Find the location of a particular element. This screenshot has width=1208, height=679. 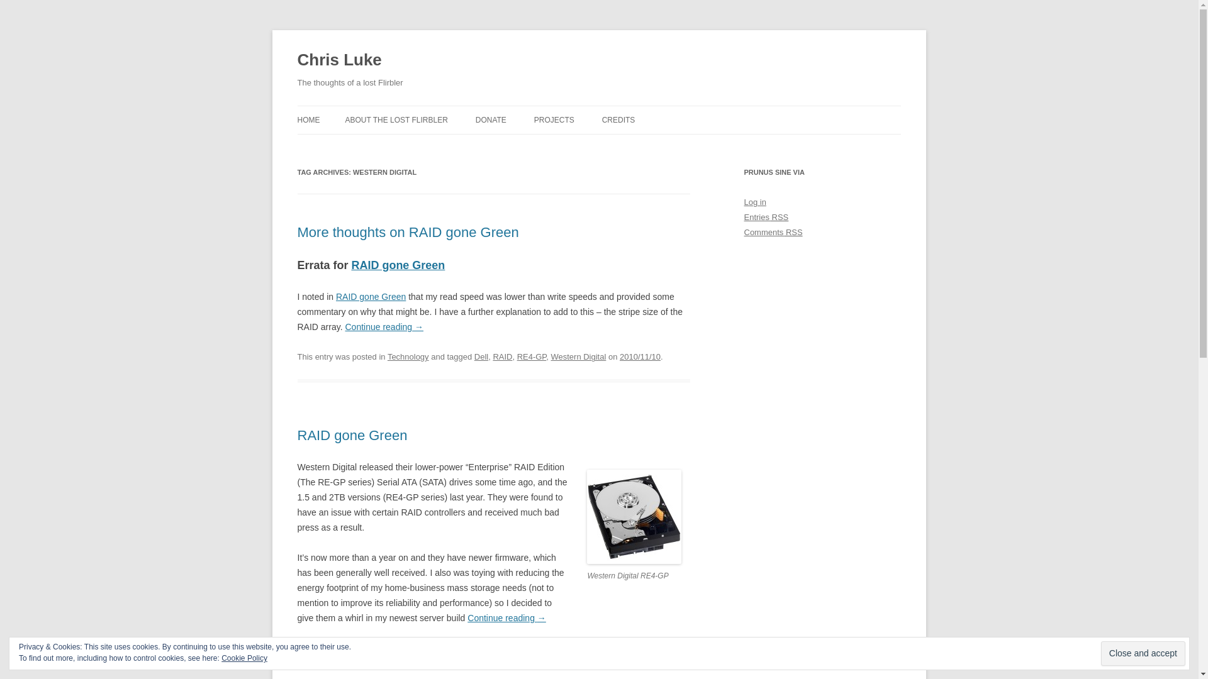

hard drive is located at coordinates (559, 648).